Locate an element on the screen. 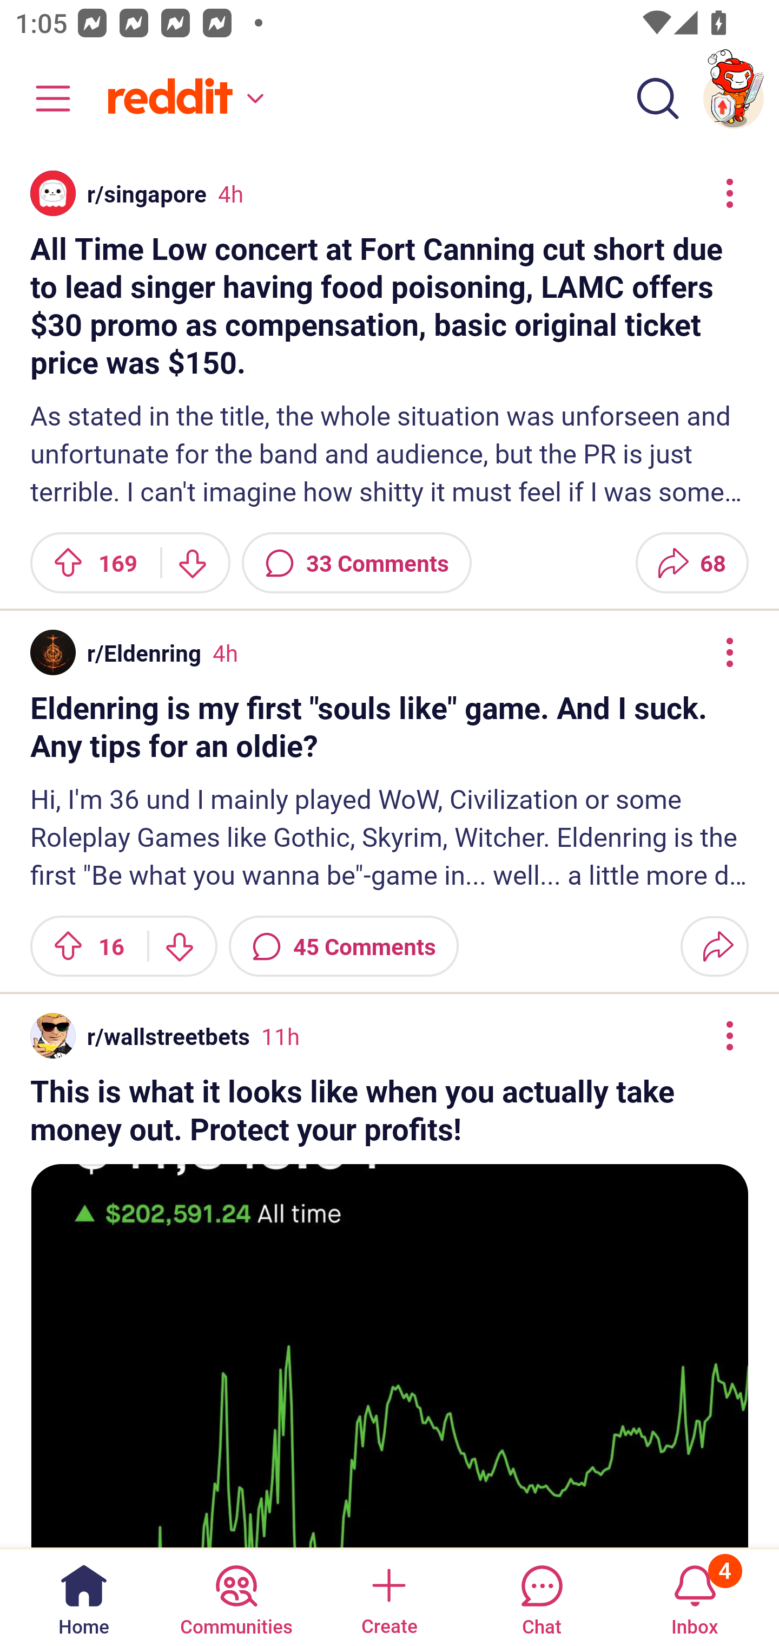 This screenshot has width=779, height=1646. Create a post Create is located at coordinates (388, 1596).